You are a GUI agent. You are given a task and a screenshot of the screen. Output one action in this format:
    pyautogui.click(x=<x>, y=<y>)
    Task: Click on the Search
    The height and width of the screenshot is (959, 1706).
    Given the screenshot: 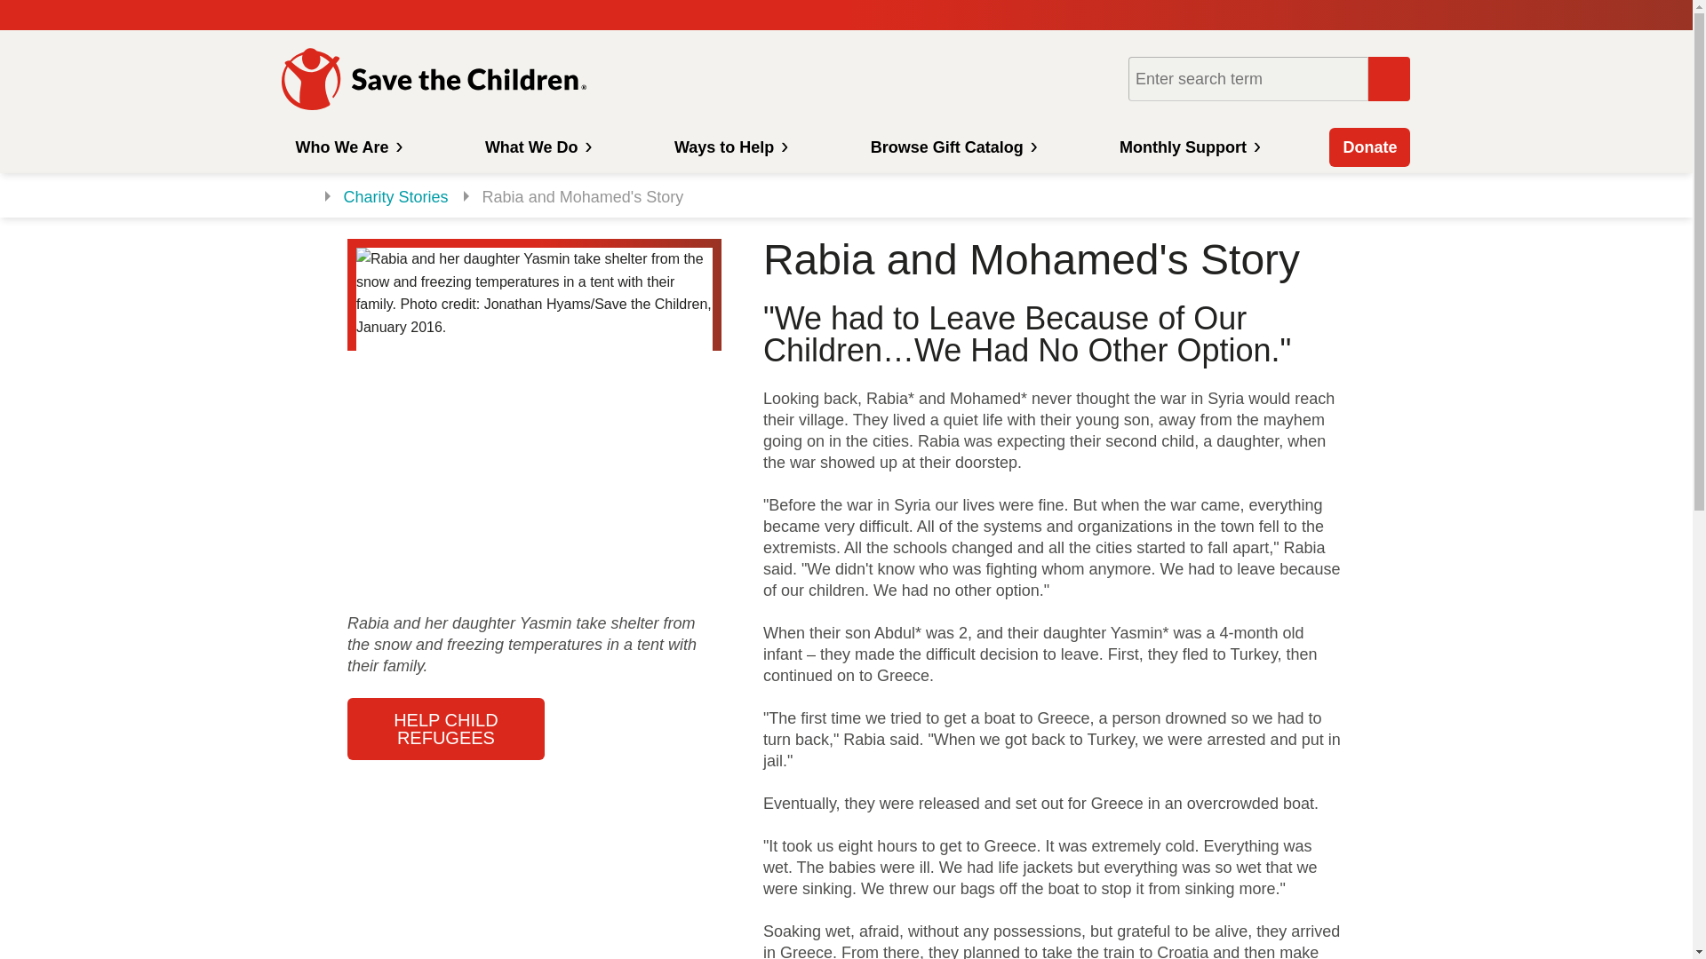 What is the action you would take?
    pyautogui.click(x=1389, y=78)
    